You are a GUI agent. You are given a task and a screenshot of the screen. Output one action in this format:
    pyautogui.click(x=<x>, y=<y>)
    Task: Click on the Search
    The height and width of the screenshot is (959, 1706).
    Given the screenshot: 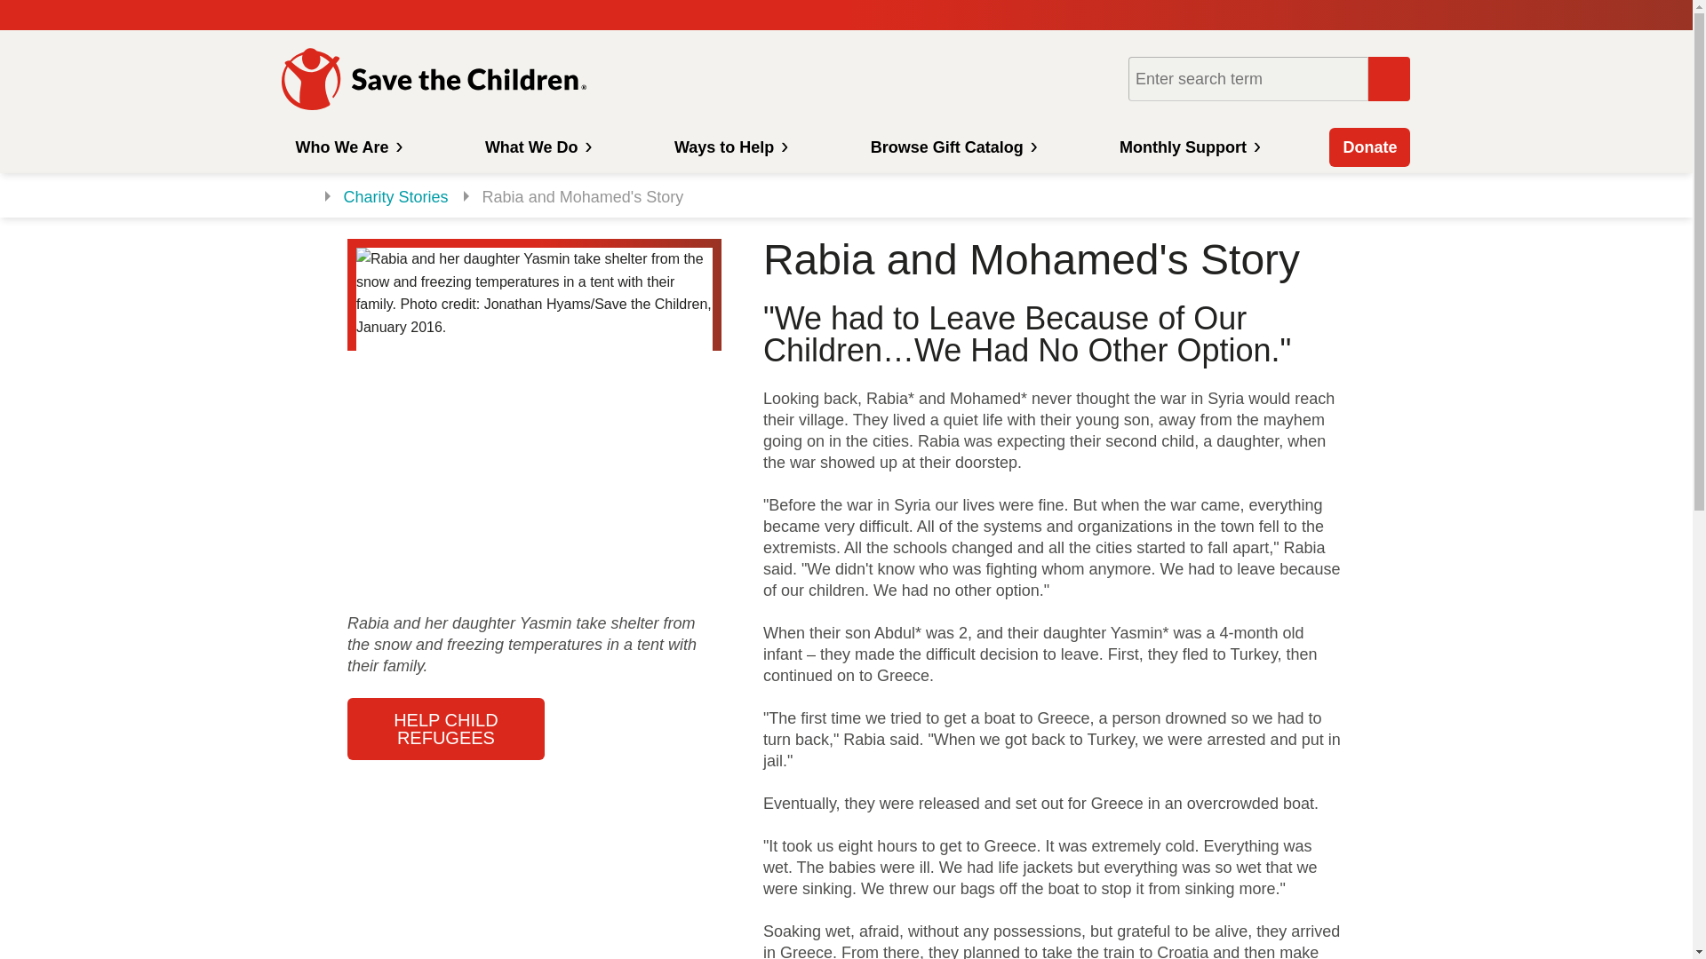 What is the action you would take?
    pyautogui.click(x=1389, y=78)
    